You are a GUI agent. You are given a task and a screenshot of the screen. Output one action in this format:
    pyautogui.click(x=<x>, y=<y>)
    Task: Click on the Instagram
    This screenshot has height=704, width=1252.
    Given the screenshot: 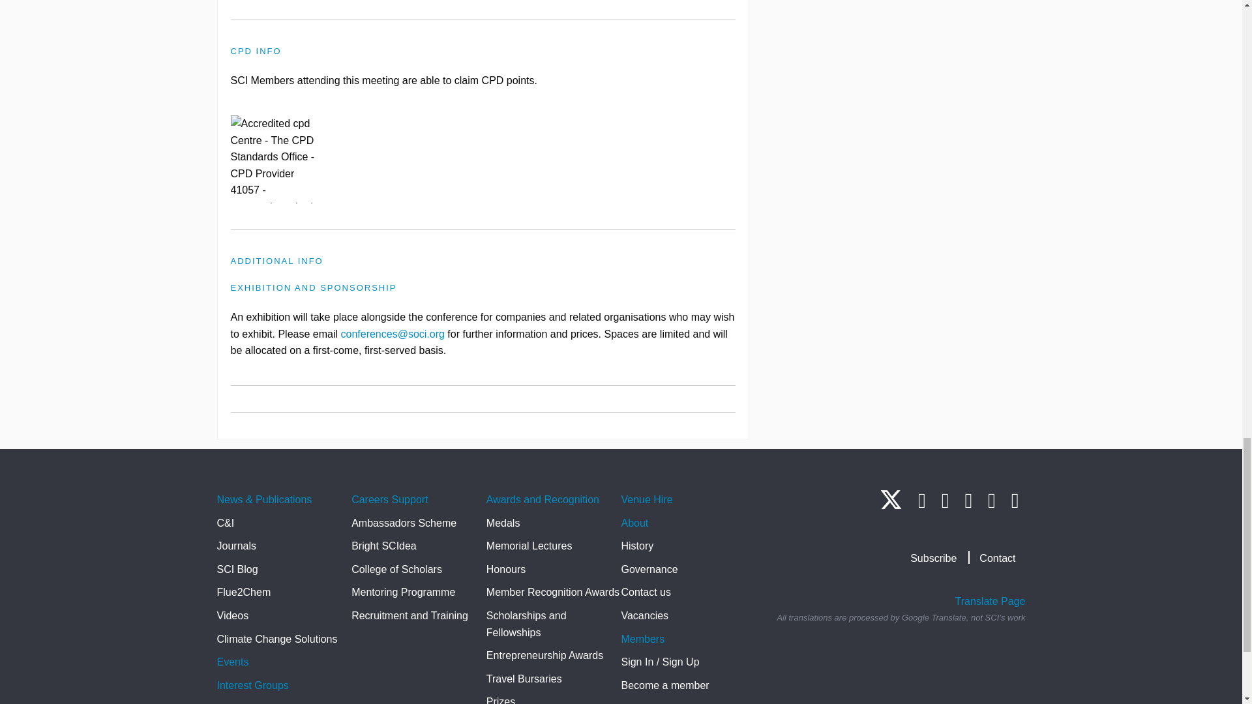 What is the action you would take?
    pyautogui.click(x=945, y=501)
    